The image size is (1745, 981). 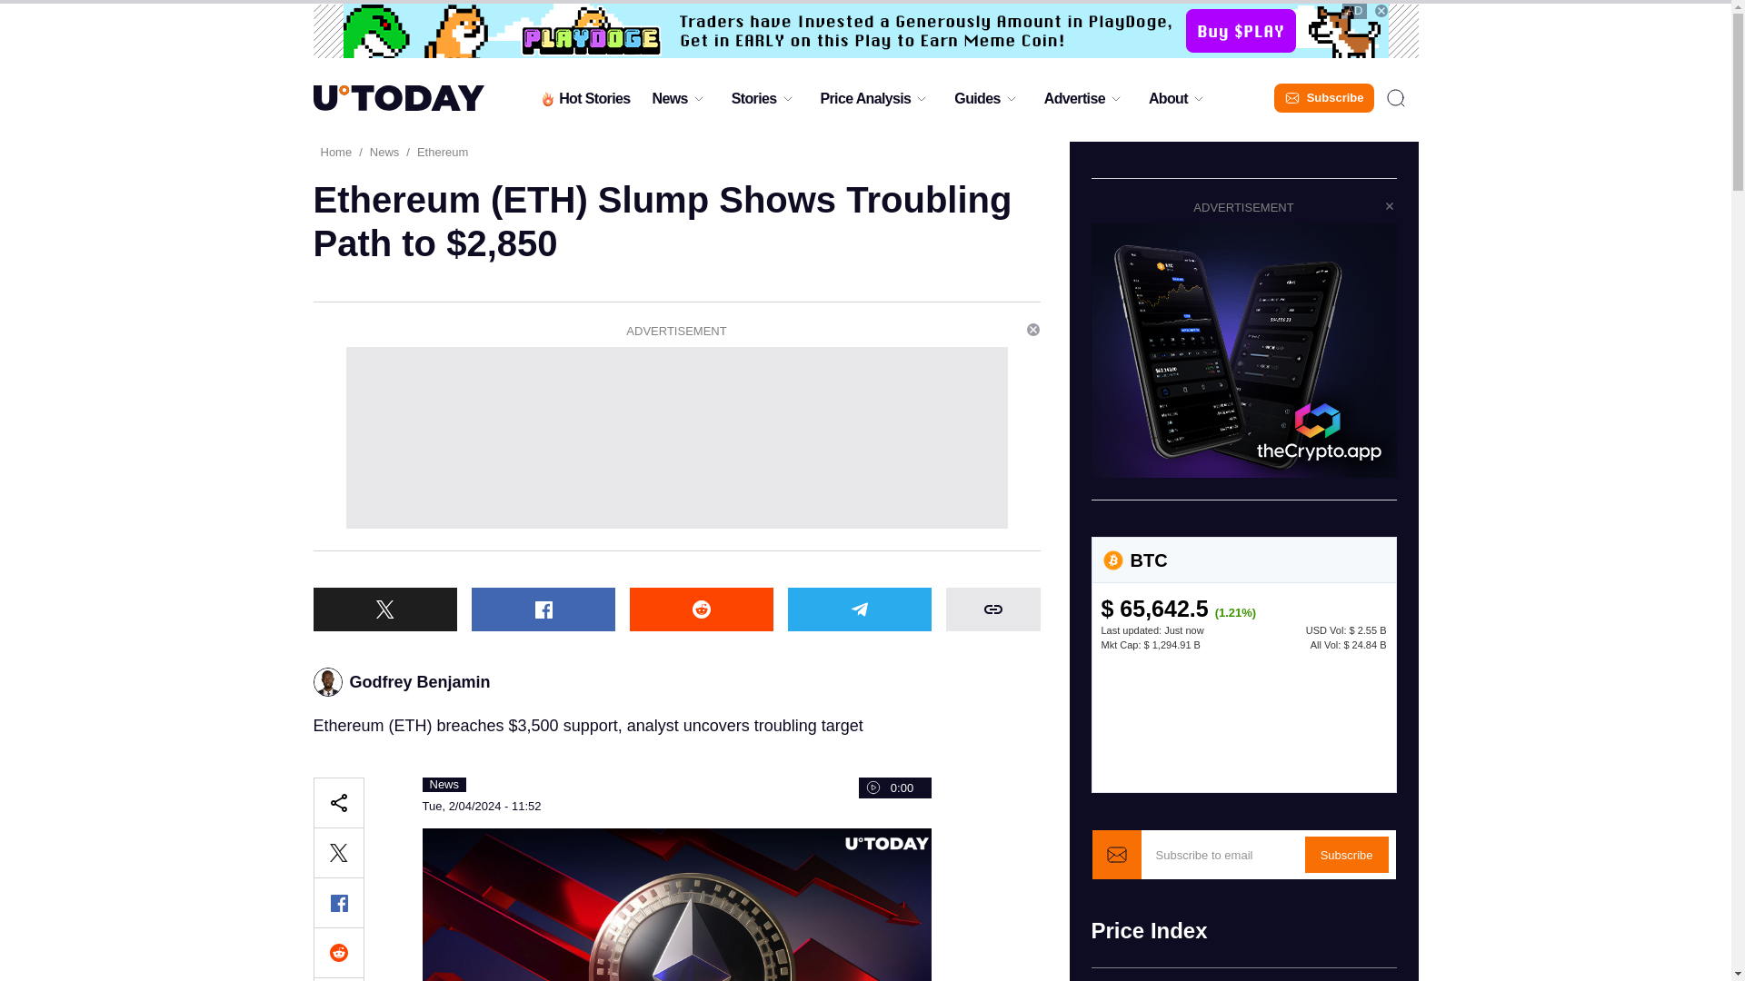 I want to click on Advertisement, so click(x=676, y=438).